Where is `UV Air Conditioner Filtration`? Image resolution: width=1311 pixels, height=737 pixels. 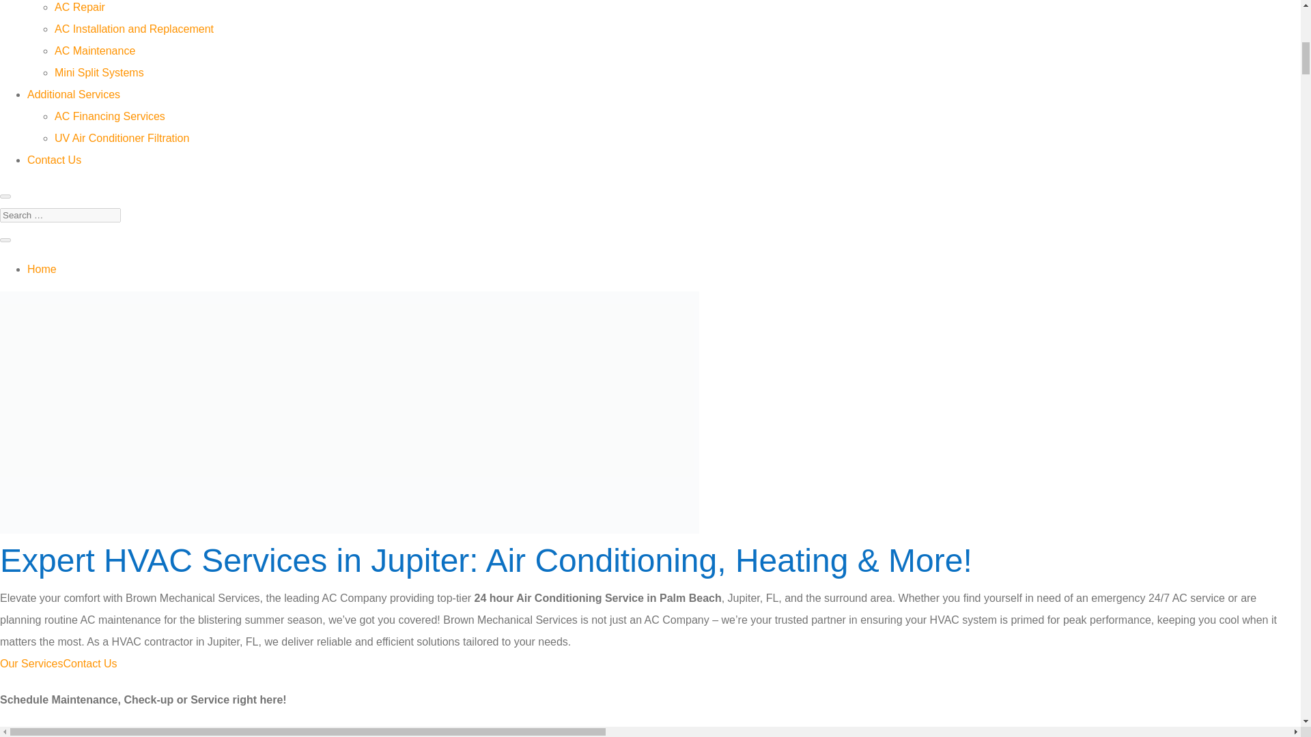 UV Air Conditioner Filtration is located at coordinates (122, 138).